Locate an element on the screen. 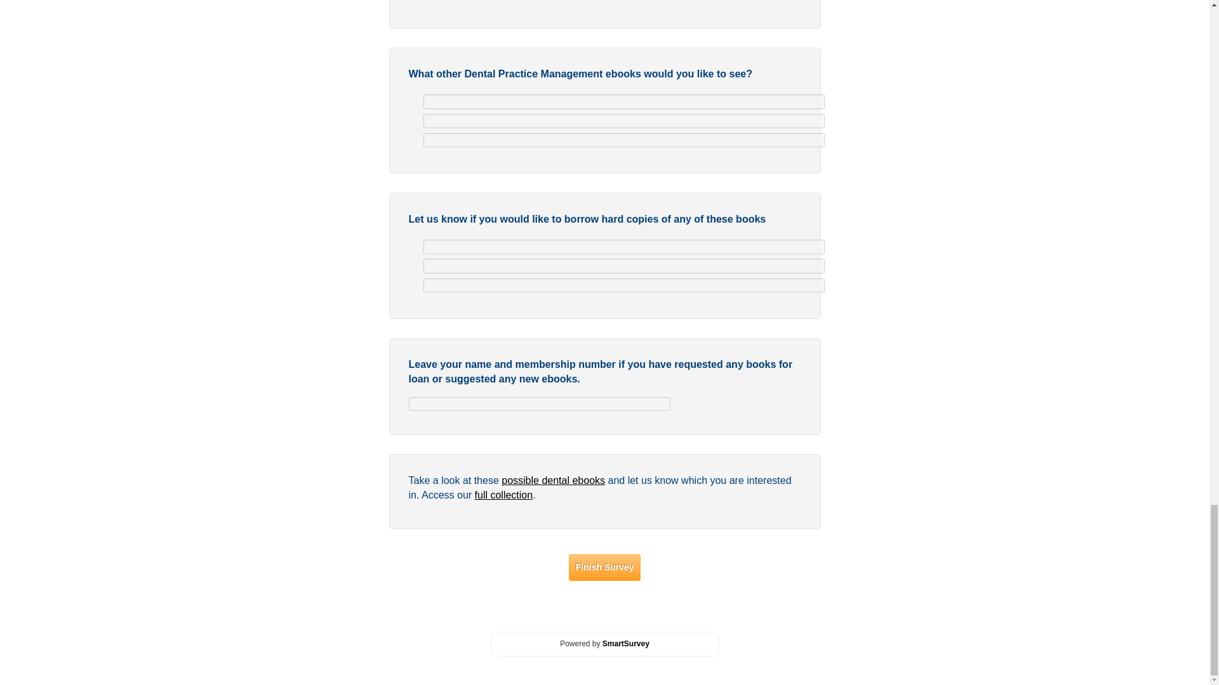 The height and width of the screenshot is (685, 1219). Finish Survey is located at coordinates (604, 567).